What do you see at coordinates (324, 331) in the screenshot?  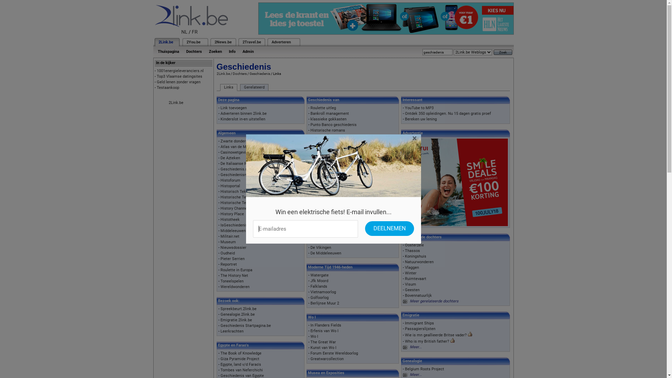 I see `Erfenis van Wo I` at bounding box center [324, 331].